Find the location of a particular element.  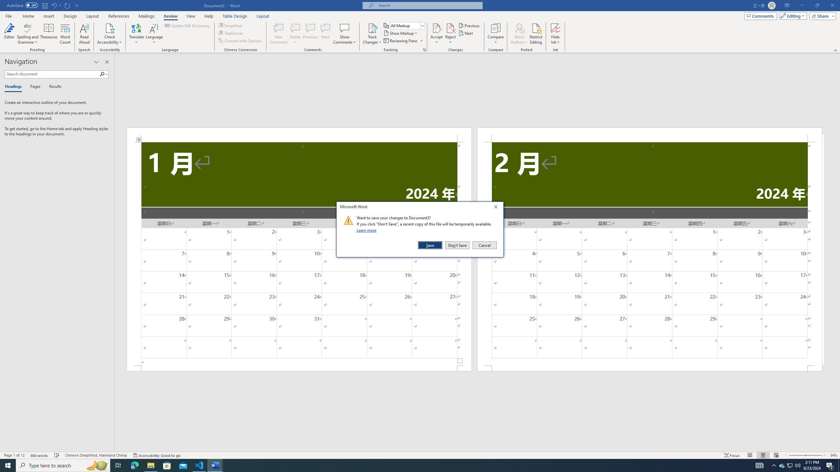

Check Accessibility is located at coordinates (110, 28).